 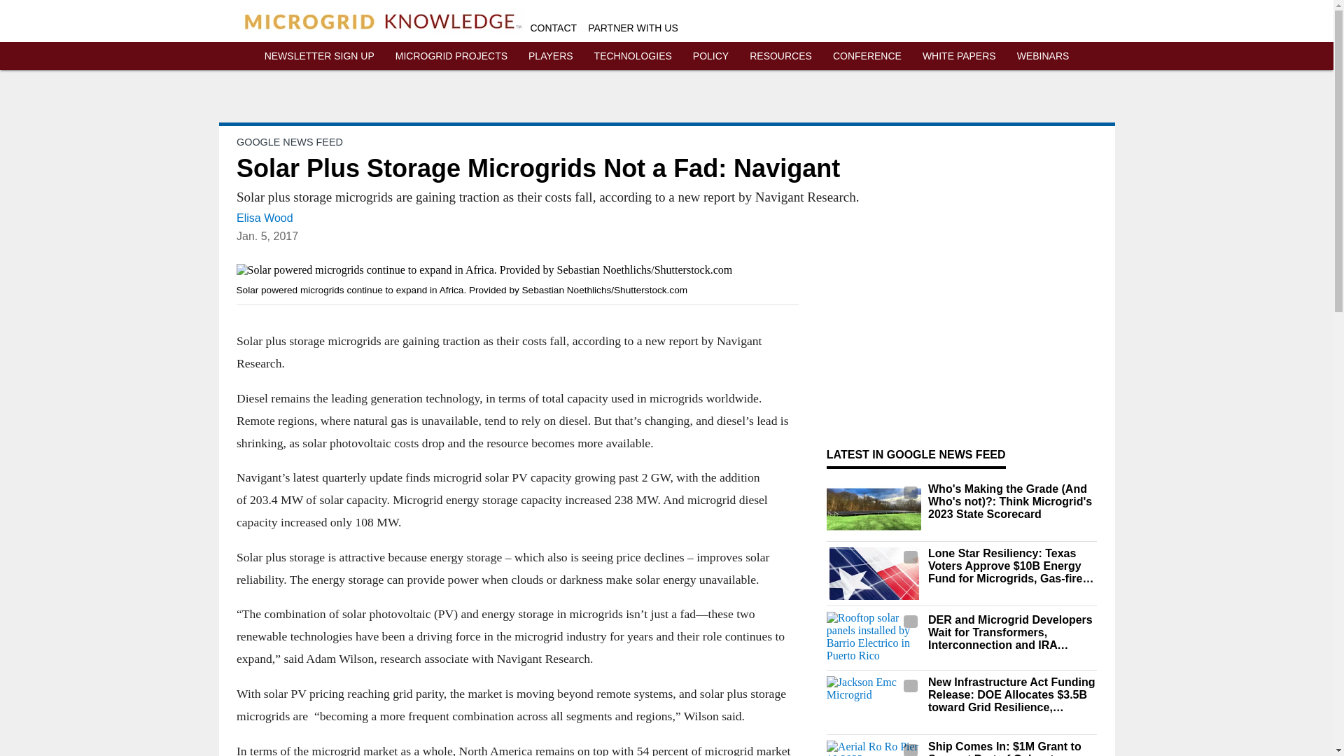 What do you see at coordinates (633, 28) in the screenshot?
I see `PARTNER WITH US` at bounding box center [633, 28].